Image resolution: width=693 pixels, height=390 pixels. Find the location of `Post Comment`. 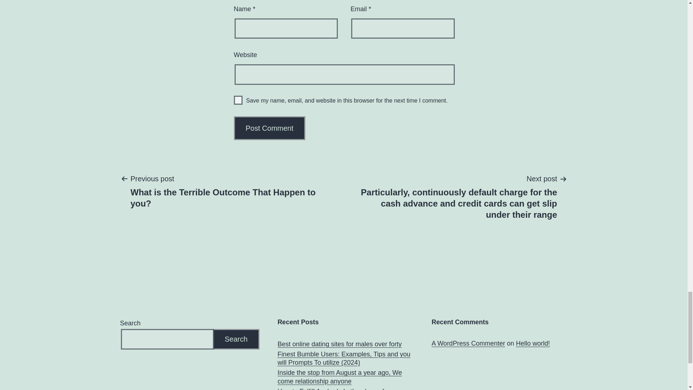

Post Comment is located at coordinates (270, 128).